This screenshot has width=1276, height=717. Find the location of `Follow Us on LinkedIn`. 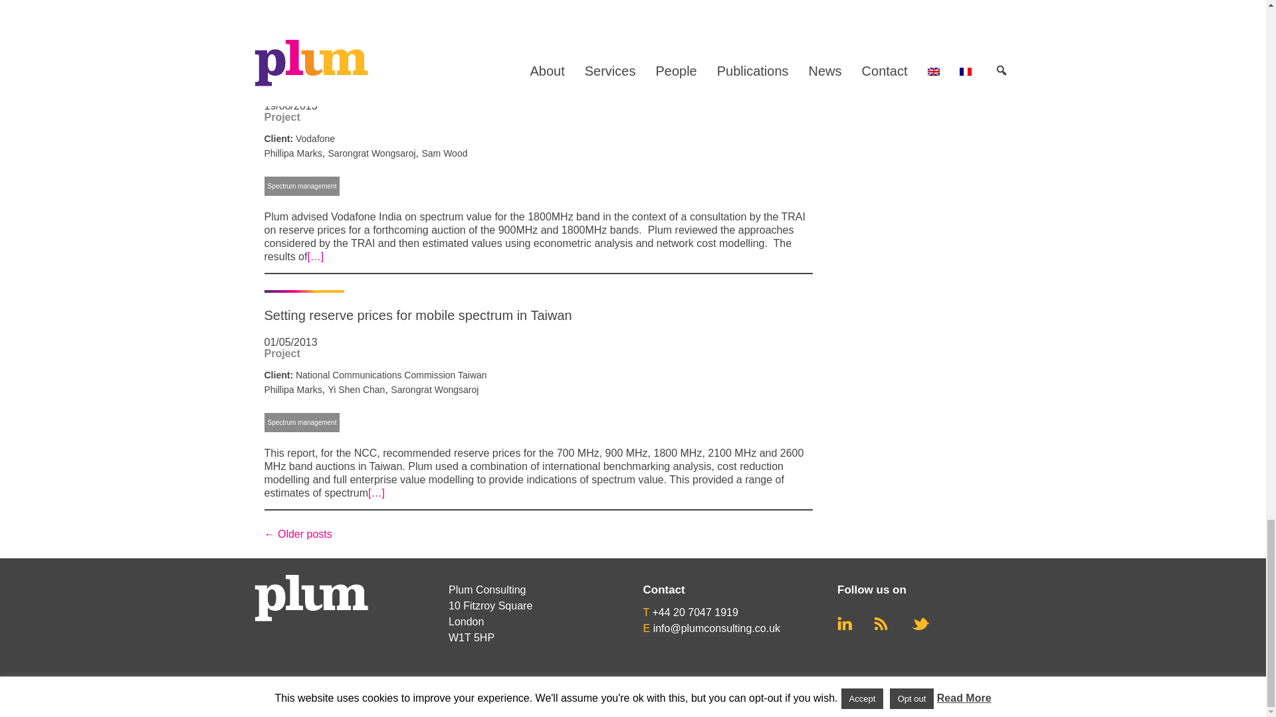

Follow Us on LinkedIn is located at coordinates (844, 623).